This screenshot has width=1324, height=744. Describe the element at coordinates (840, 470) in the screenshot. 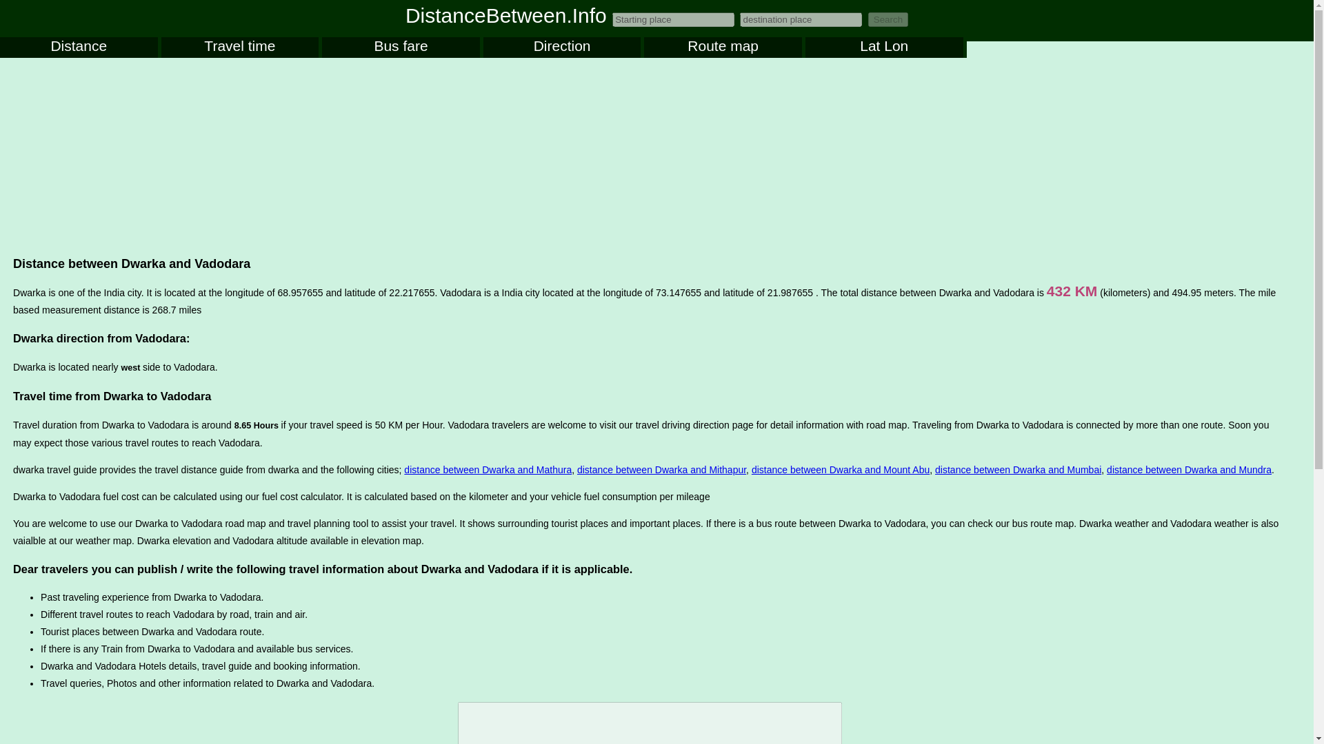

I see `distance between Dwarka and Mount Abu` at that location.